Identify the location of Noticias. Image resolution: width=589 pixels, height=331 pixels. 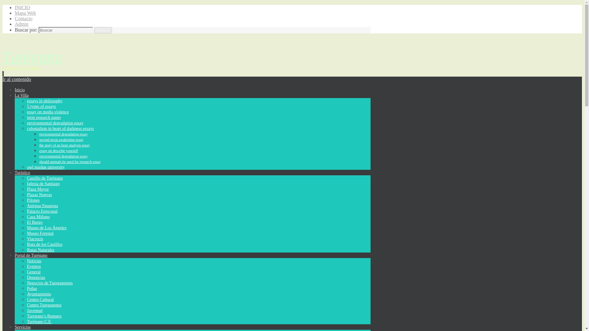
(34, 261).